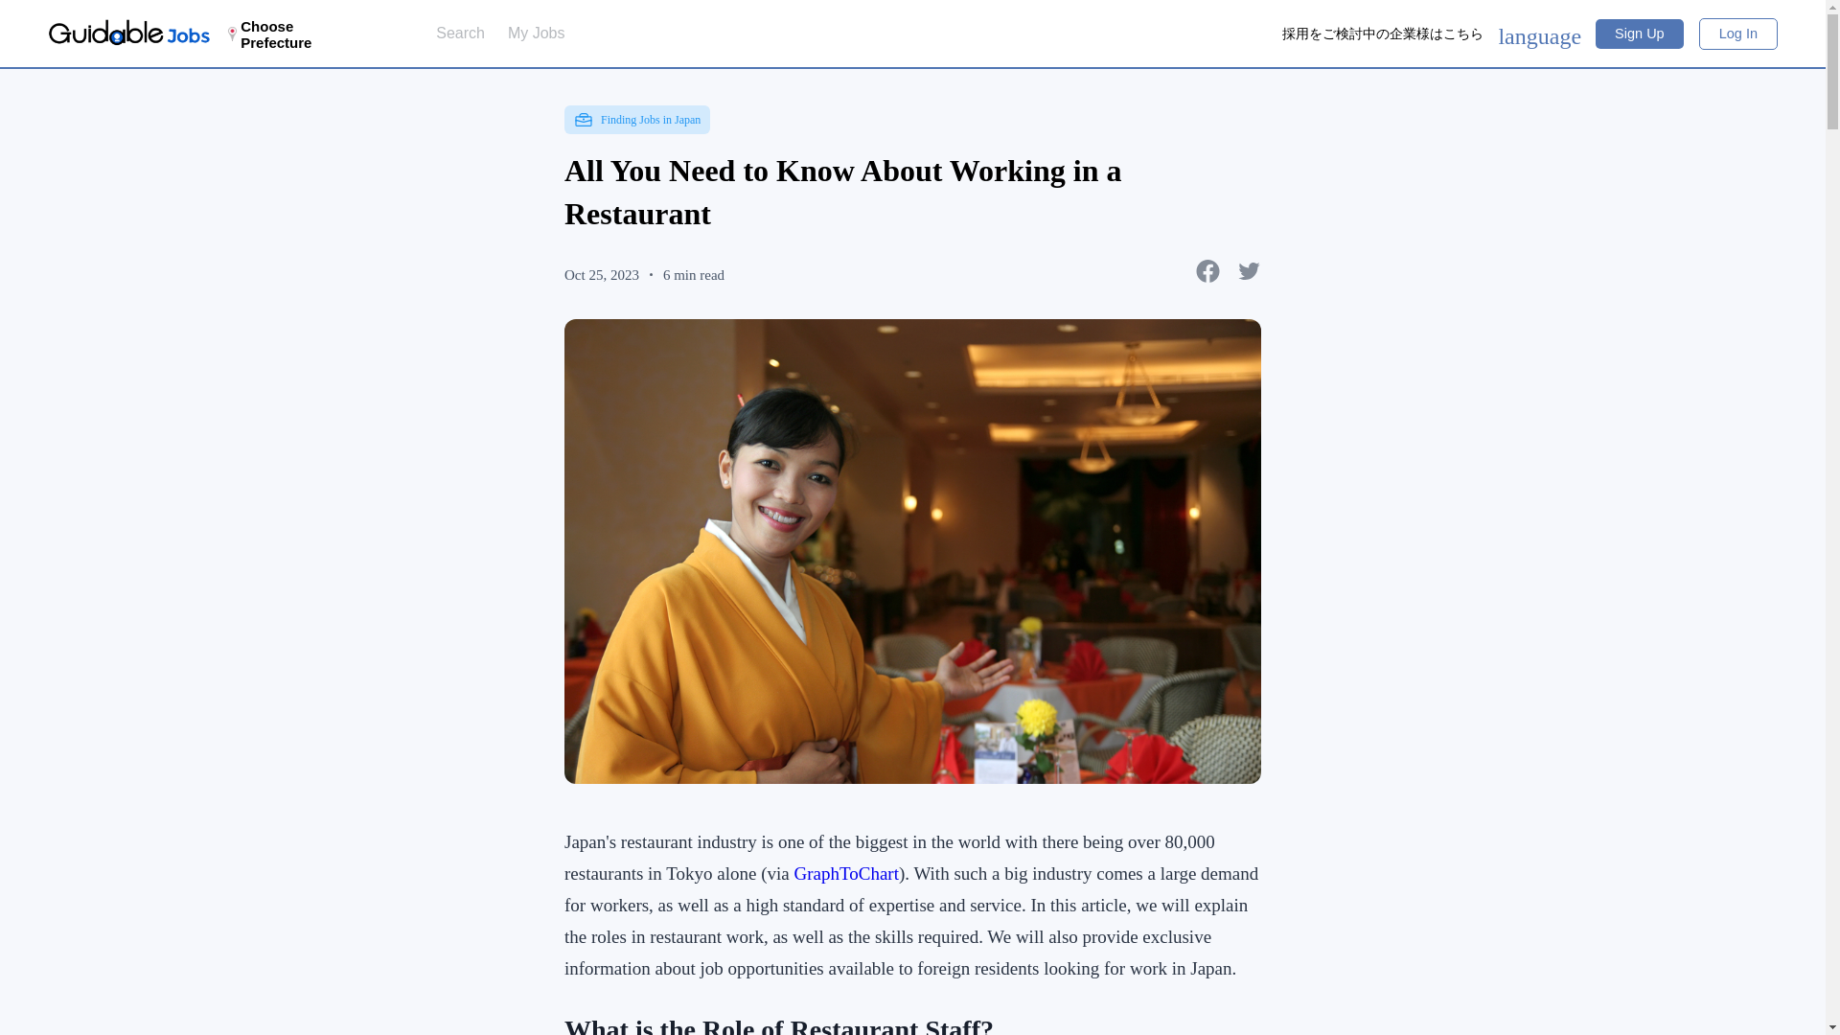 Image resolution: width=1840 pixels, height=1035 pixels. What do you see at coordinates (1737, 33) in the screenshot?
I see `Log In` at bounding box center [1737, 33].